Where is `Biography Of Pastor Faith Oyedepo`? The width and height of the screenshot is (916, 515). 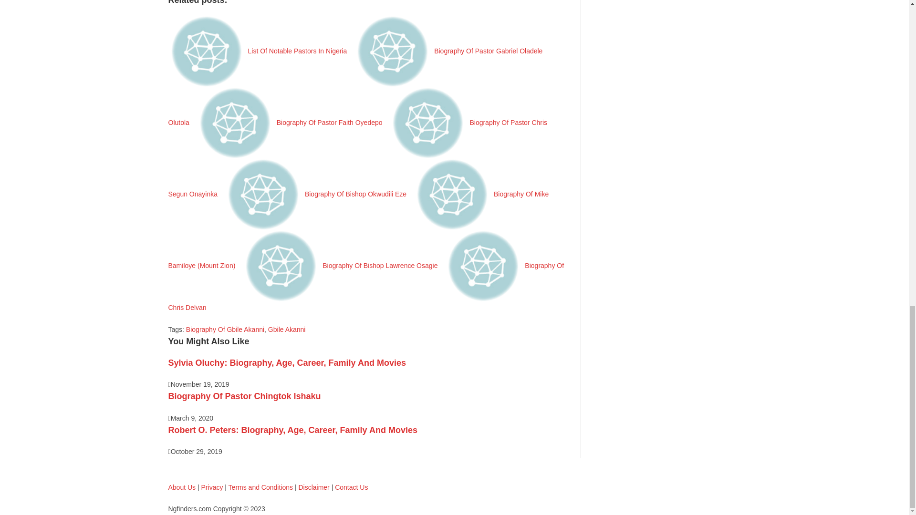
Biography Of Pastor Faith Oyedepo is located at coordinates (291, 122).